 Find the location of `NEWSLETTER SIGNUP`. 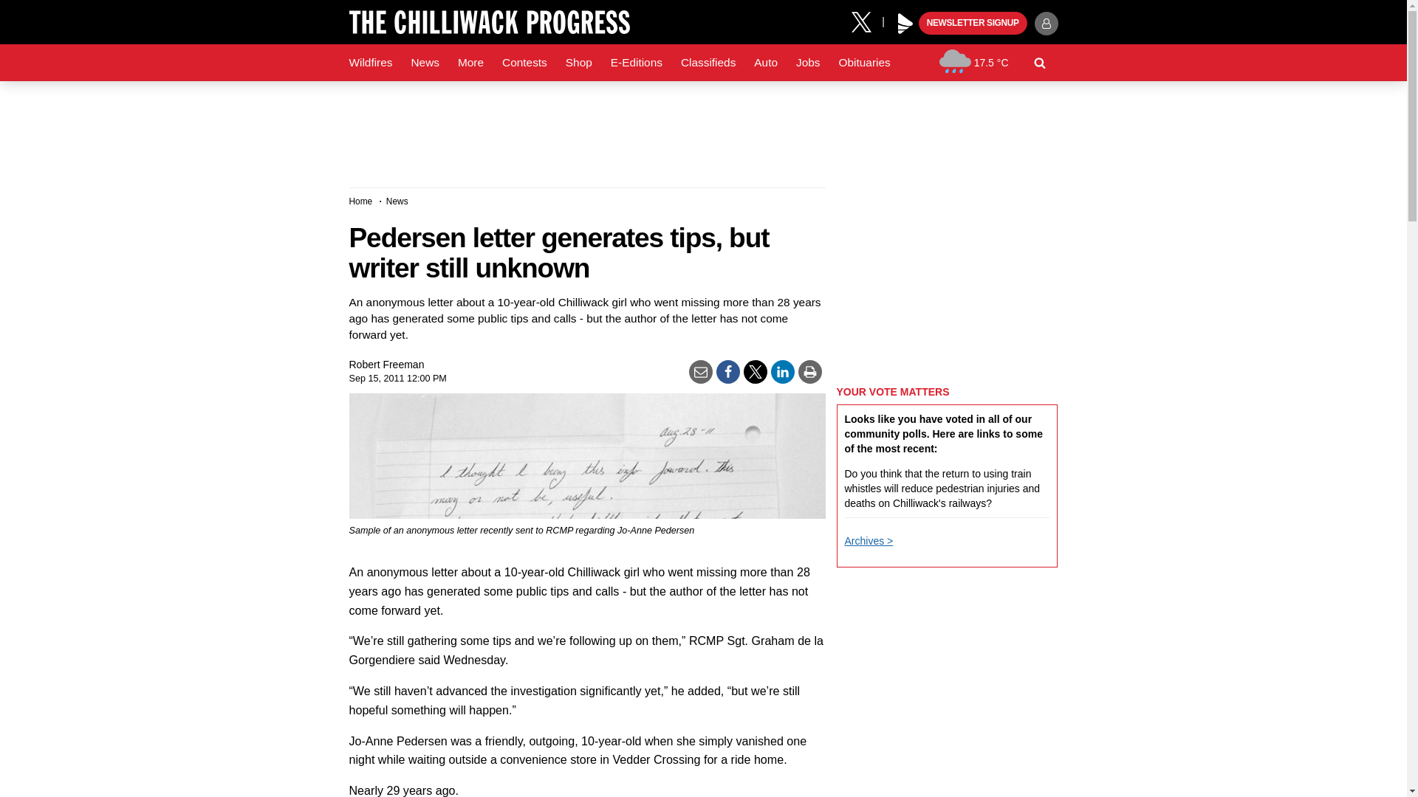

NEWSLETTER SIGNUP is located at coordinates (973, 24).